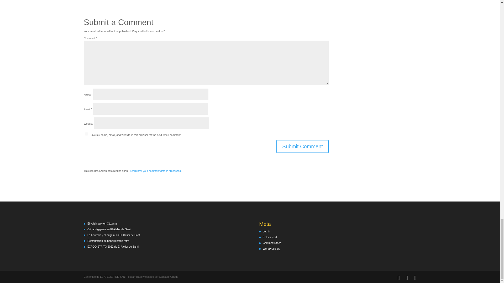 The width and height of the screenshot is (504, 283). I want to click on yes, so click(86, 134).